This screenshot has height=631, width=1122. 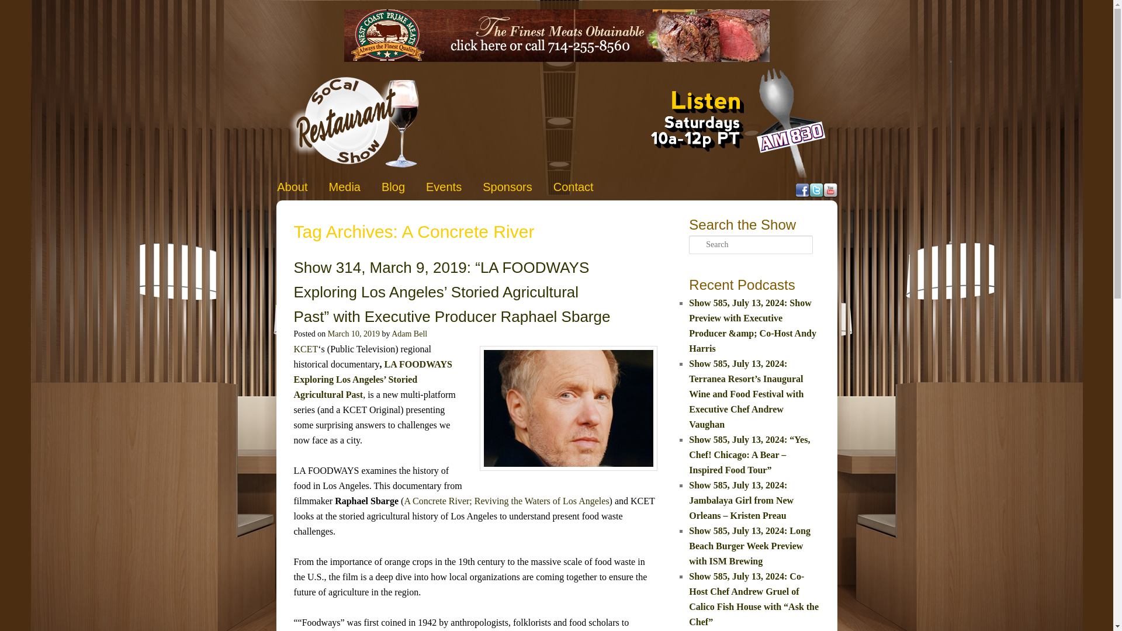 I want to click on Media Gallery, so click(x=345, y=187).